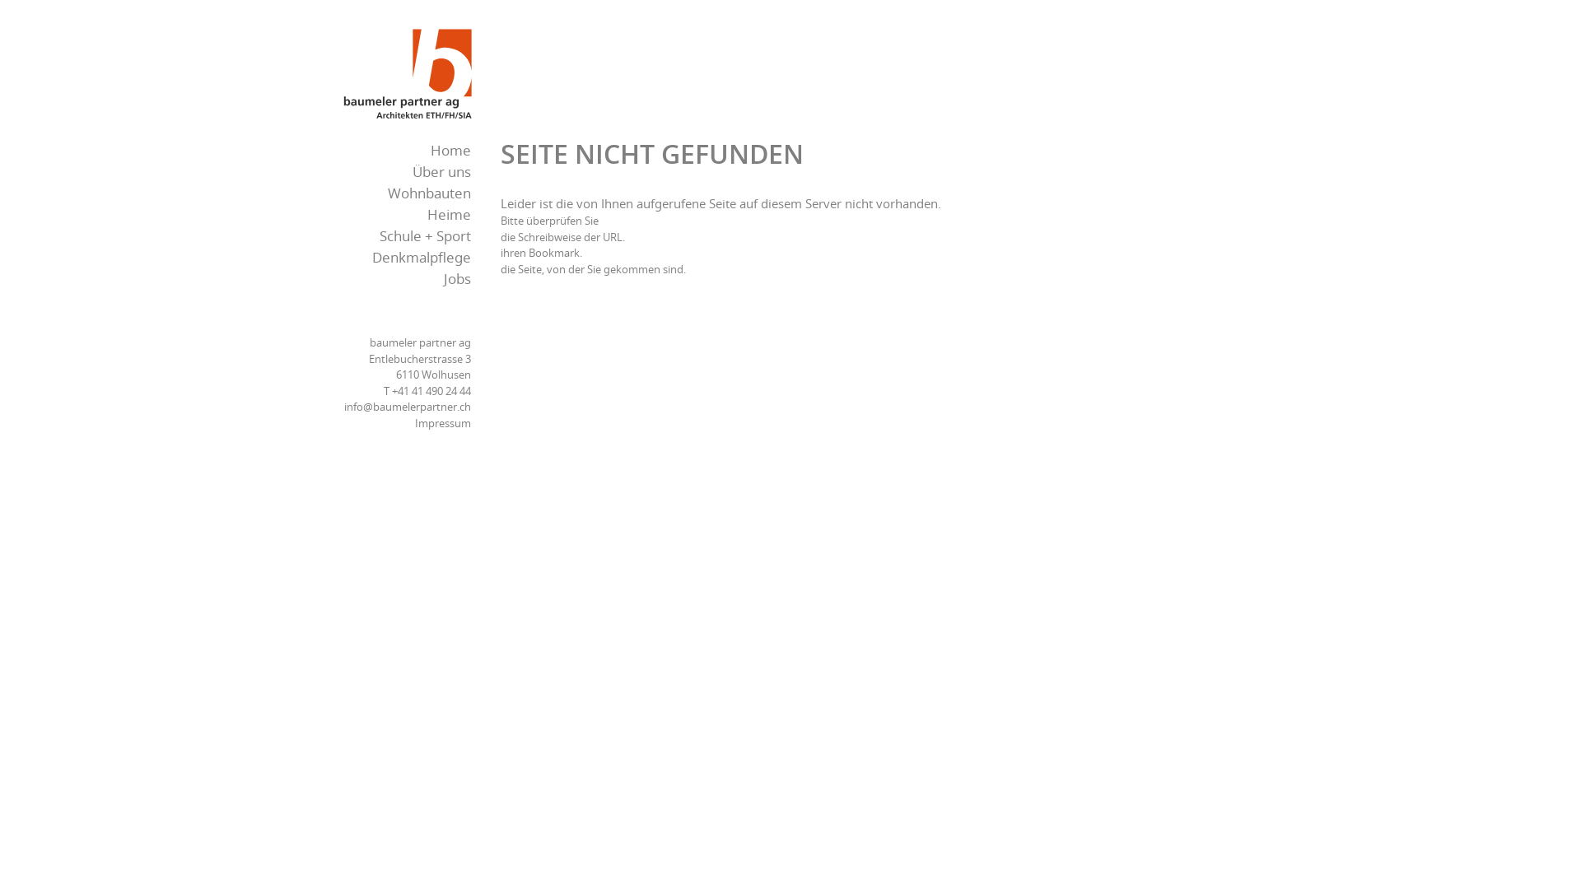  Describe the element at coordinates (443, 423) in the screenshot. I see `Impressum` at that location.